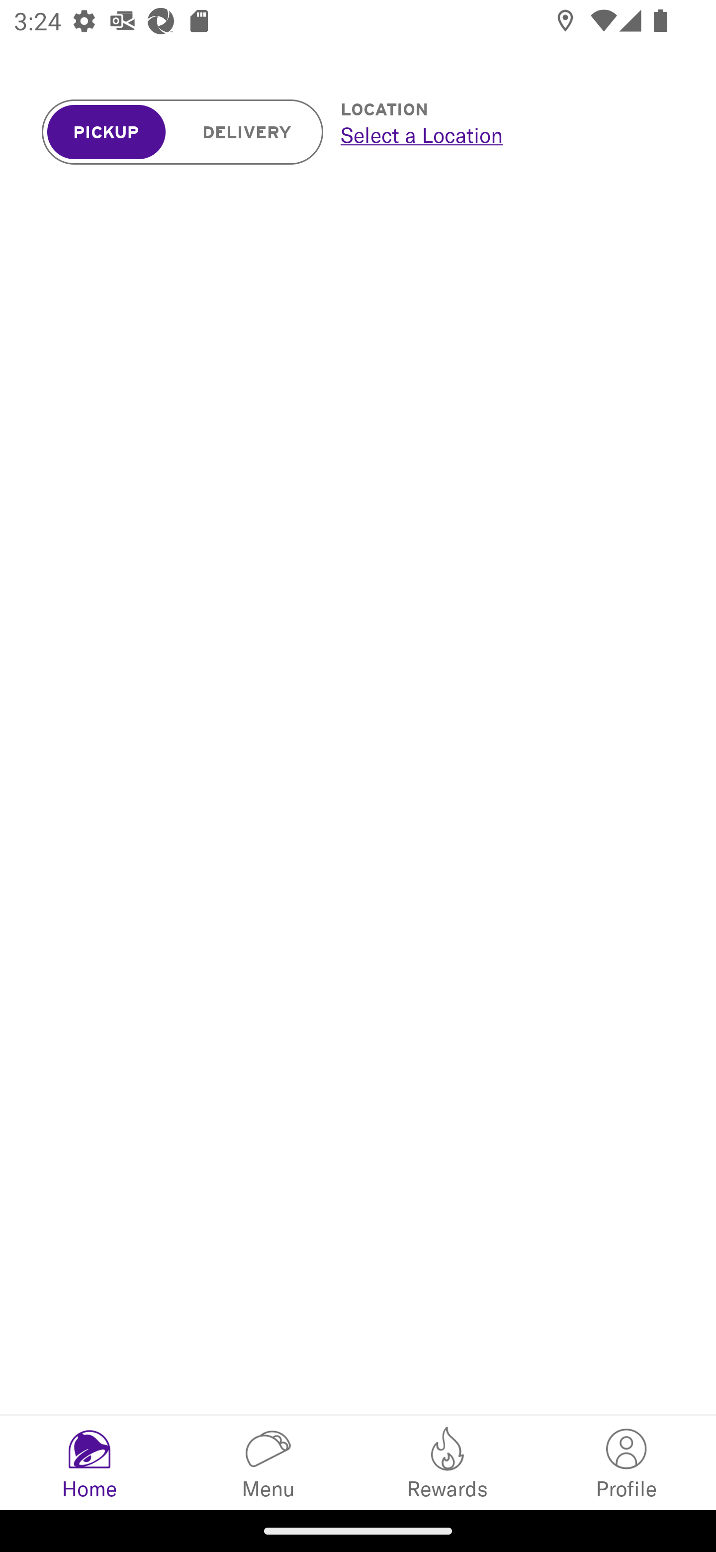  I want to click on PICKUP, so click(106, 132).